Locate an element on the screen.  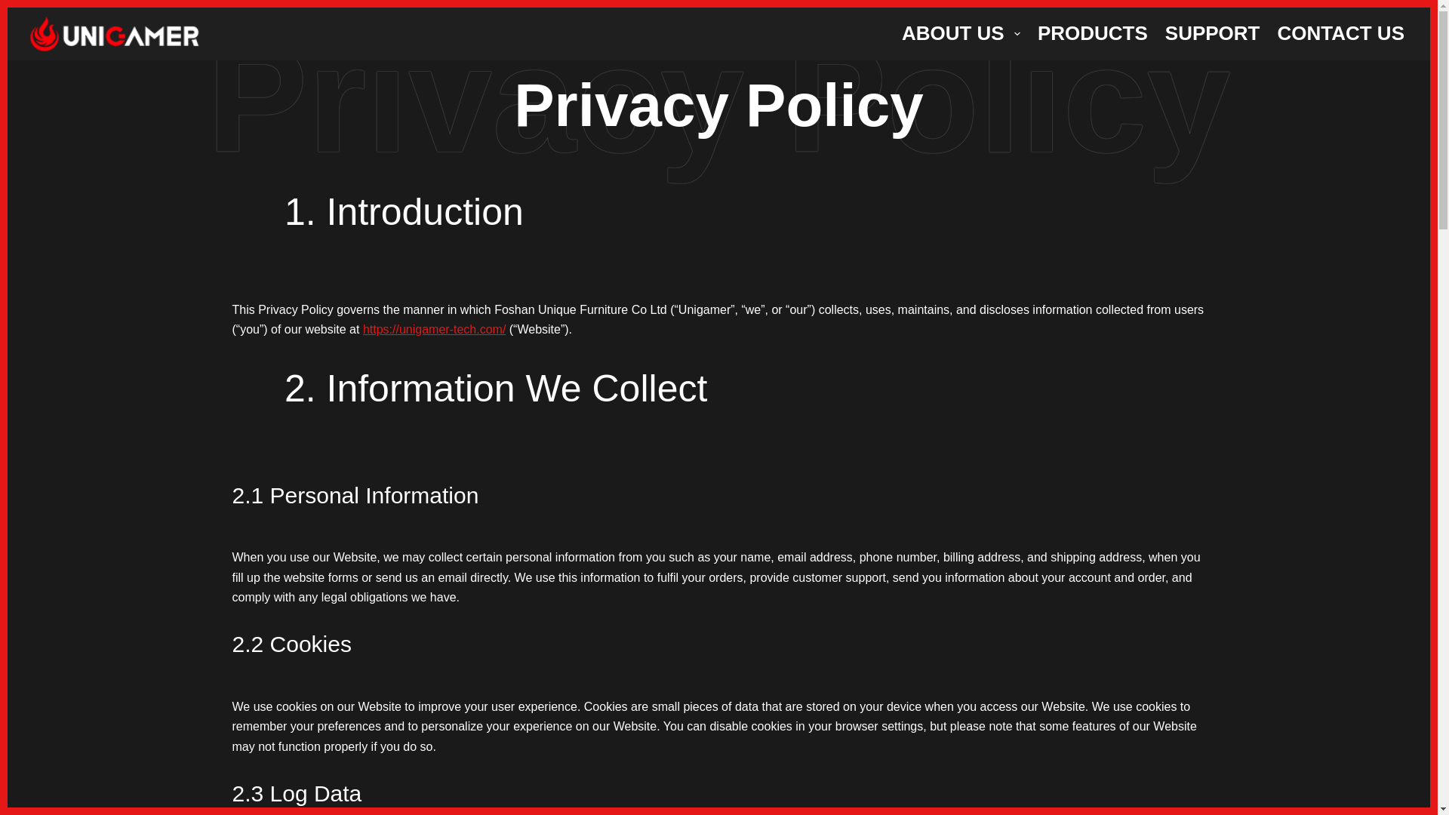
Downloads is located at coordinates (854, 546).